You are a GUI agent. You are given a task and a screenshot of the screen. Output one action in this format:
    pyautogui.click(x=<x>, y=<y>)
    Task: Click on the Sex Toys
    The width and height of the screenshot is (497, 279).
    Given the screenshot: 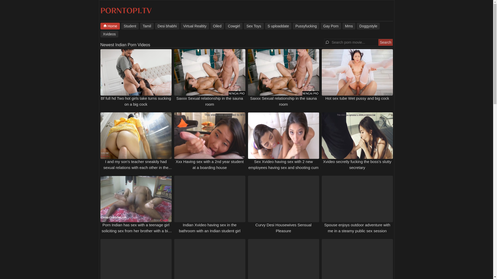 What is the action you would take?
    pyautogui.click(x=254, y=26)
    